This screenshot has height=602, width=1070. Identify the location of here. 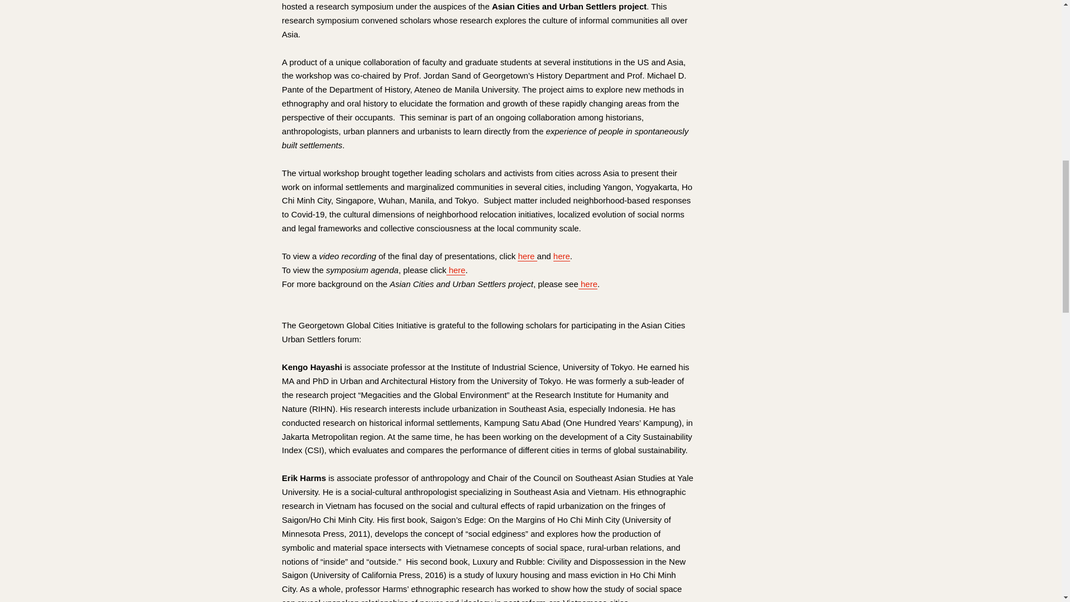
(456, 270).